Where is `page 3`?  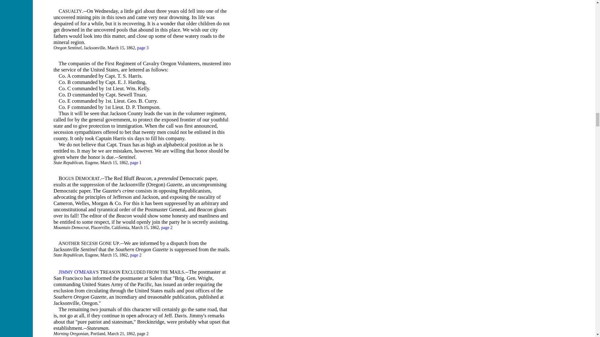 page 3 is located at coordinates (143, 47).